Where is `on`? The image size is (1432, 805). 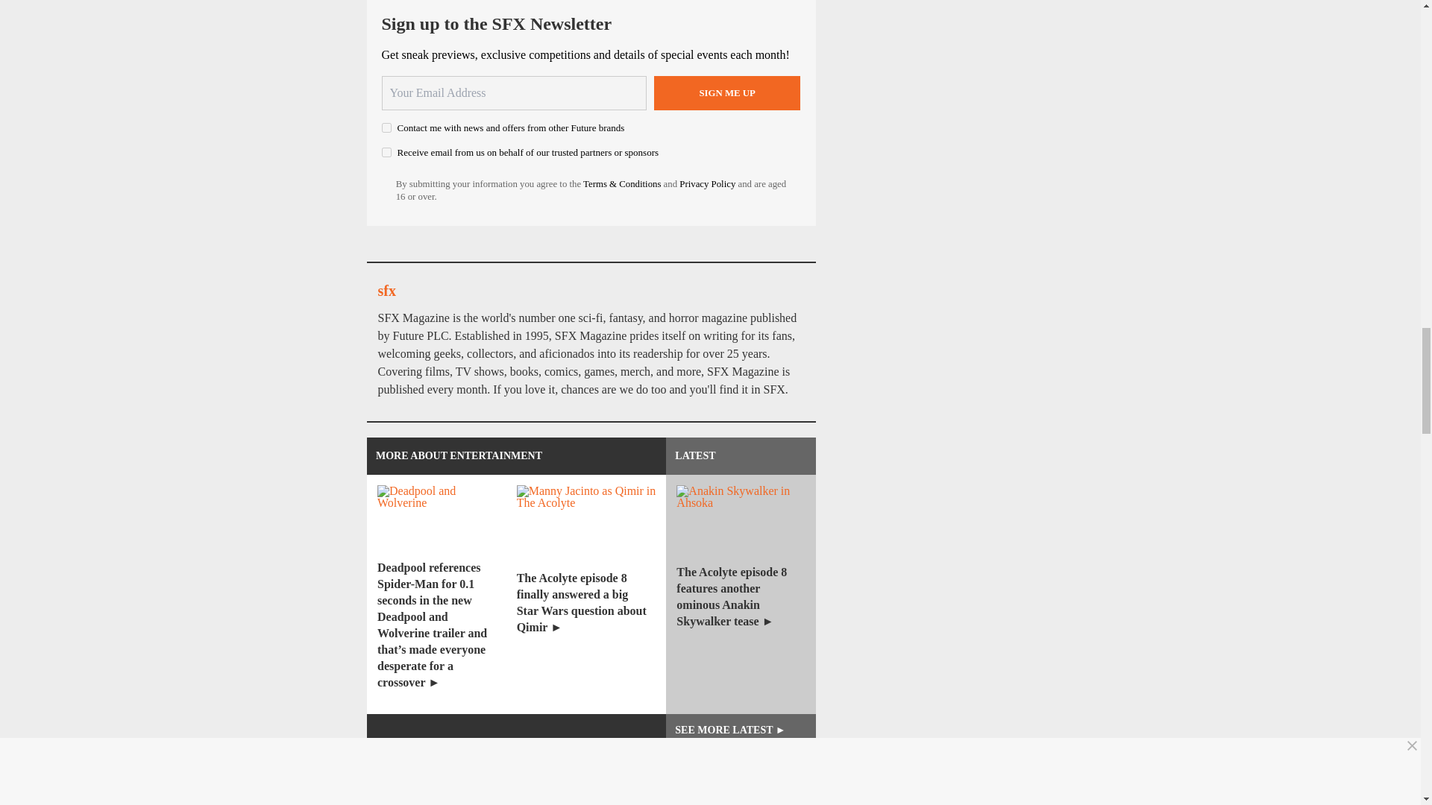 on is located at coordinates (386, 128).